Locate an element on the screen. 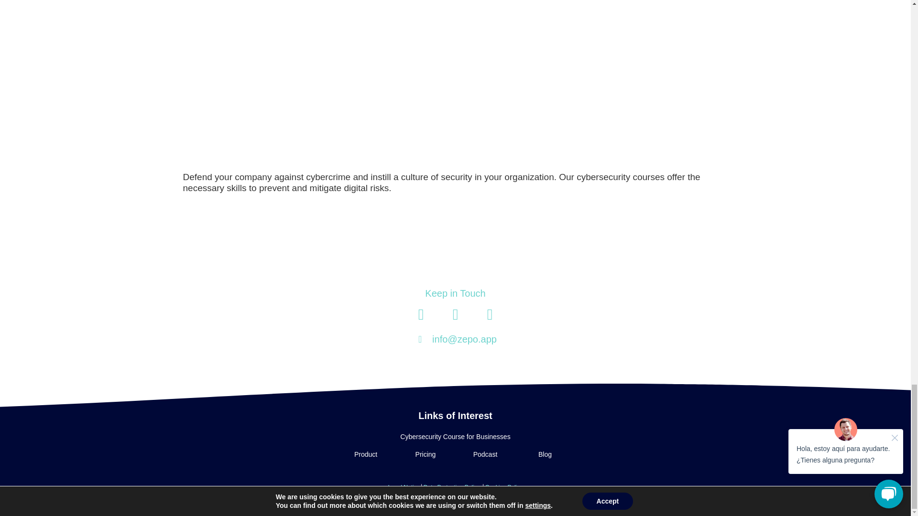  Cookies Policy is located at coordinates (504, 487).